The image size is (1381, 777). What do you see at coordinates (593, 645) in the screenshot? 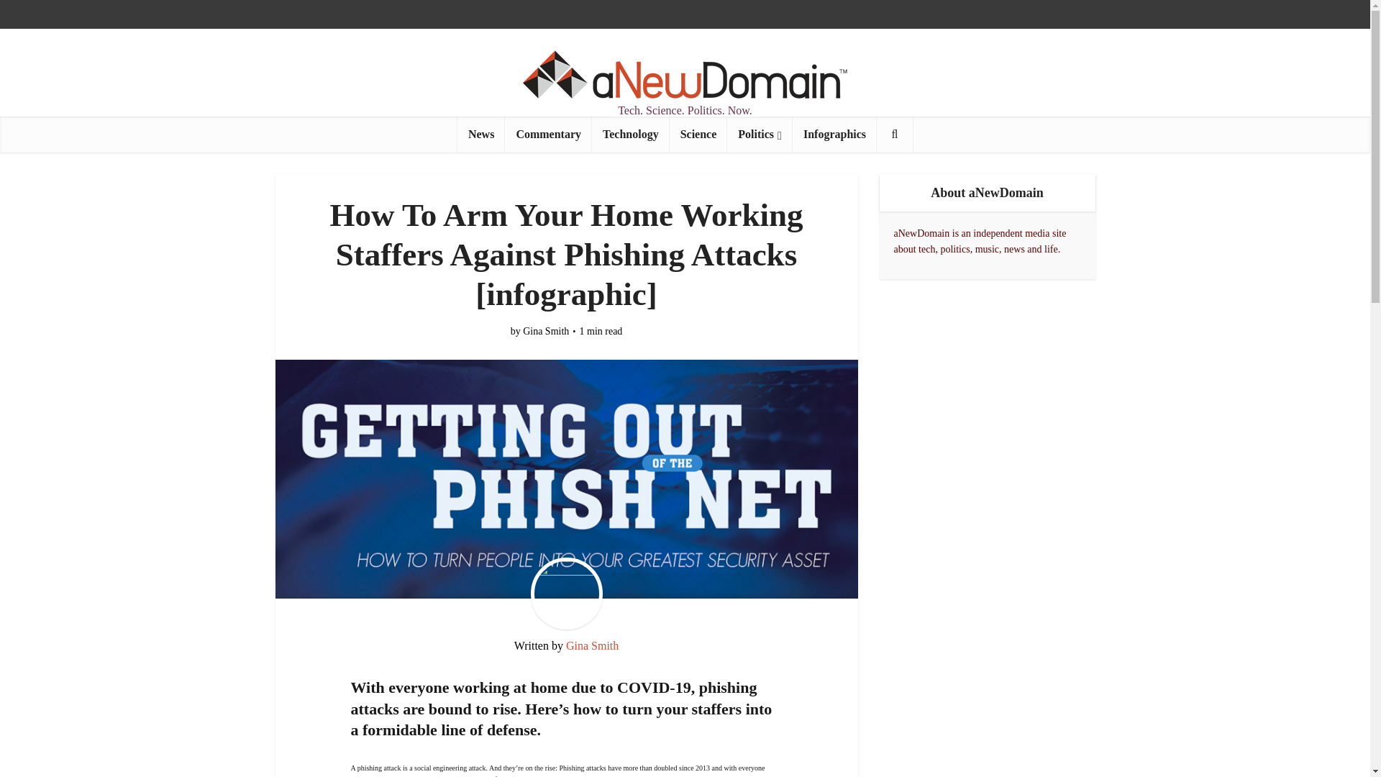
I see `Gina Smith` at bounding box center [593, 645].